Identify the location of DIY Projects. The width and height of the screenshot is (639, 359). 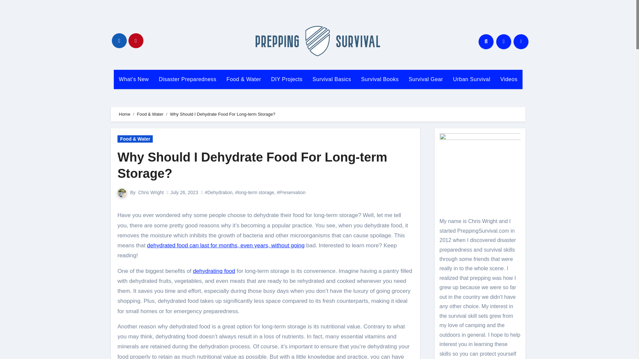
(286, 79).